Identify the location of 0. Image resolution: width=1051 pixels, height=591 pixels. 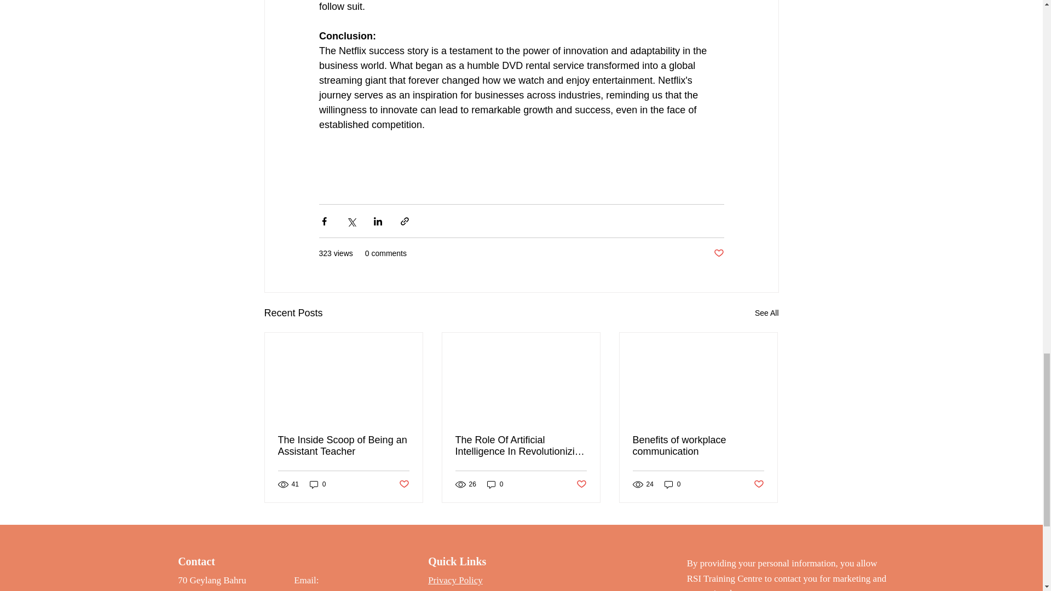
(495, 484).